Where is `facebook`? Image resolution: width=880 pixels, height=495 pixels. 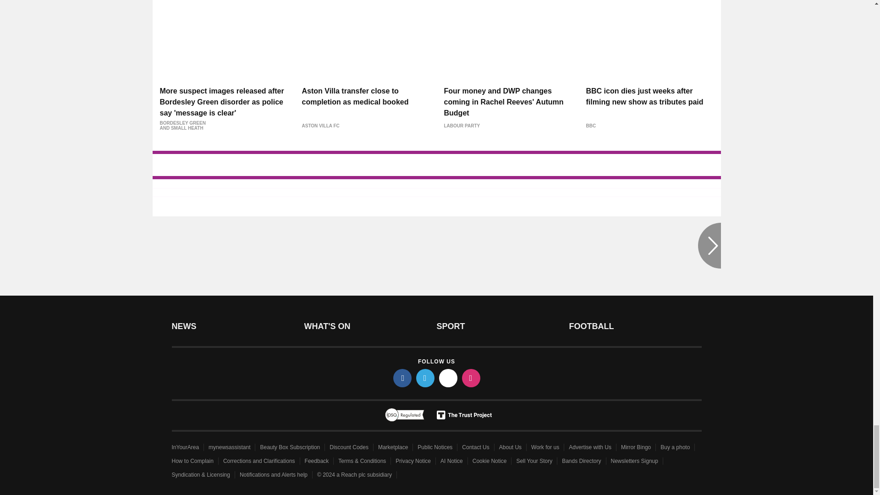
facebook is located at coordinates (402, 378).